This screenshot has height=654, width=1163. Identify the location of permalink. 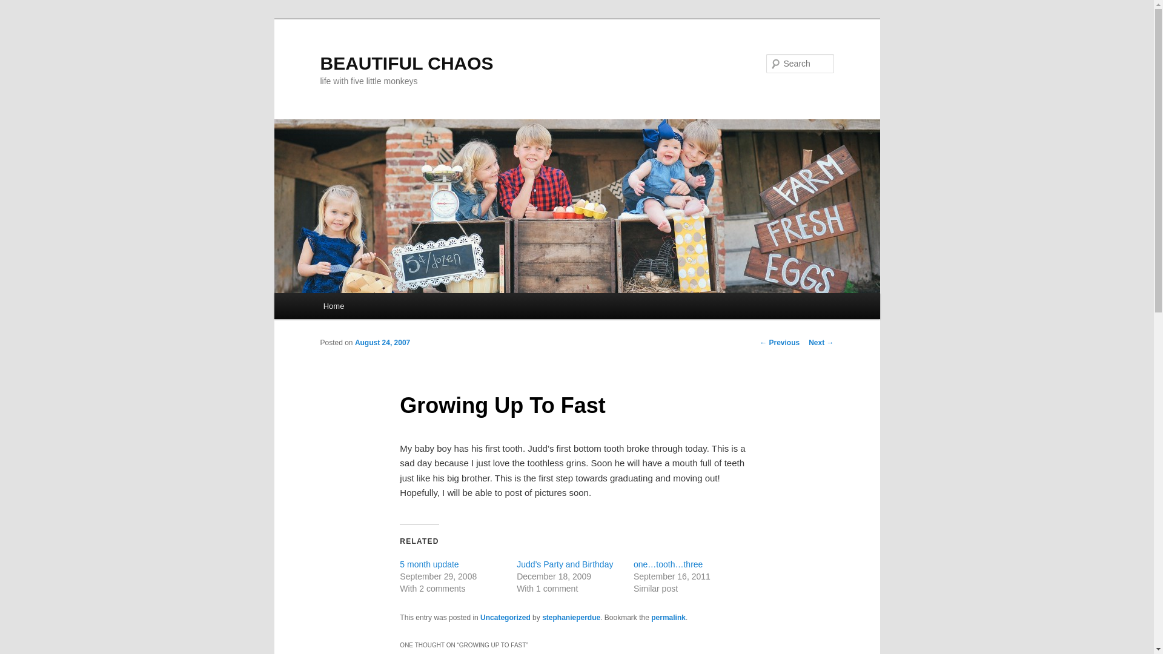
(669, 618).